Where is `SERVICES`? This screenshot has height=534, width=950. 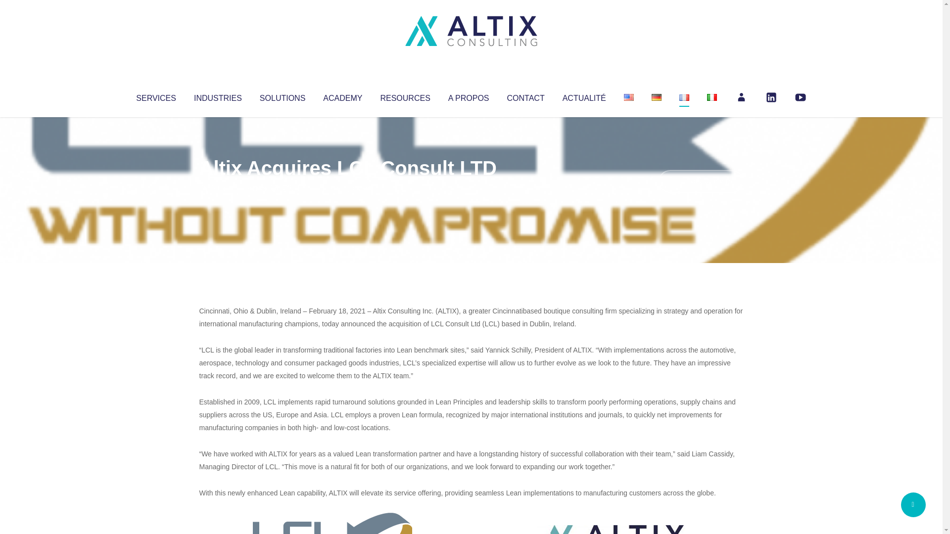
SERVICES is located at coordinates (155, 96).